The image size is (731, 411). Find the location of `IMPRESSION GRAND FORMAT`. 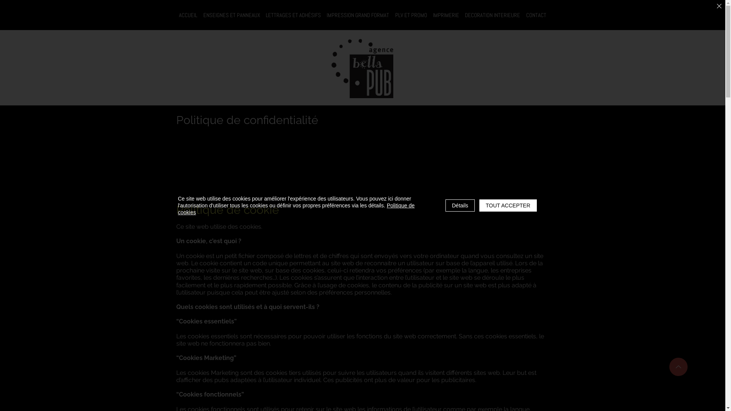

IMPRESSION GRAND FORMAT is located at coordinates (358, 15).